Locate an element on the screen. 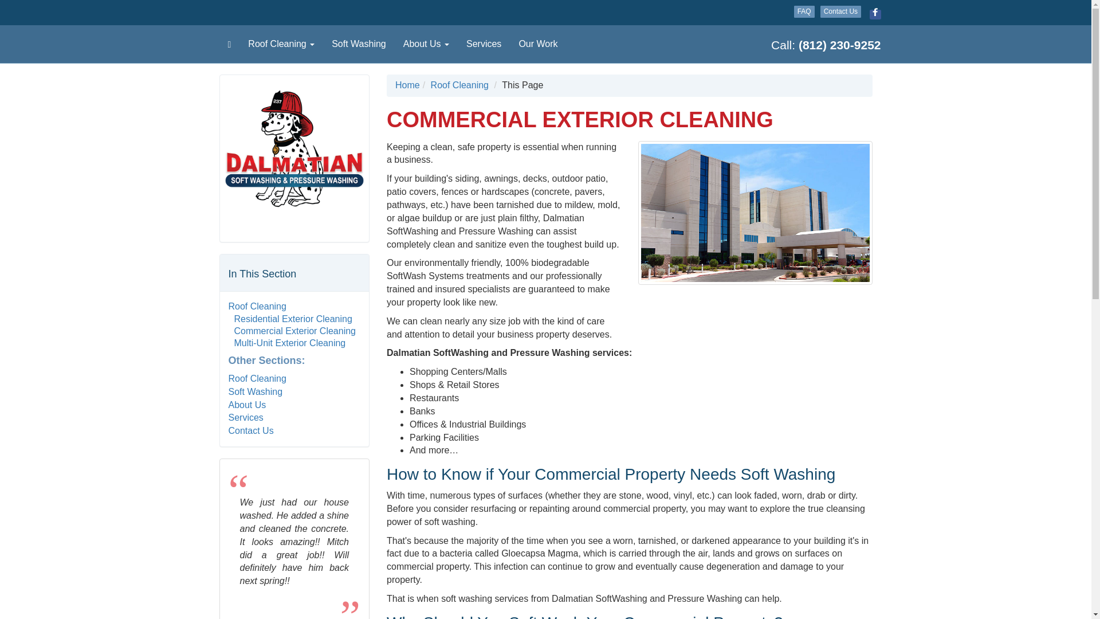 The width and height of the screenshot is (1100, 619). Roof Cleaning is located at coordinates (257, 306).